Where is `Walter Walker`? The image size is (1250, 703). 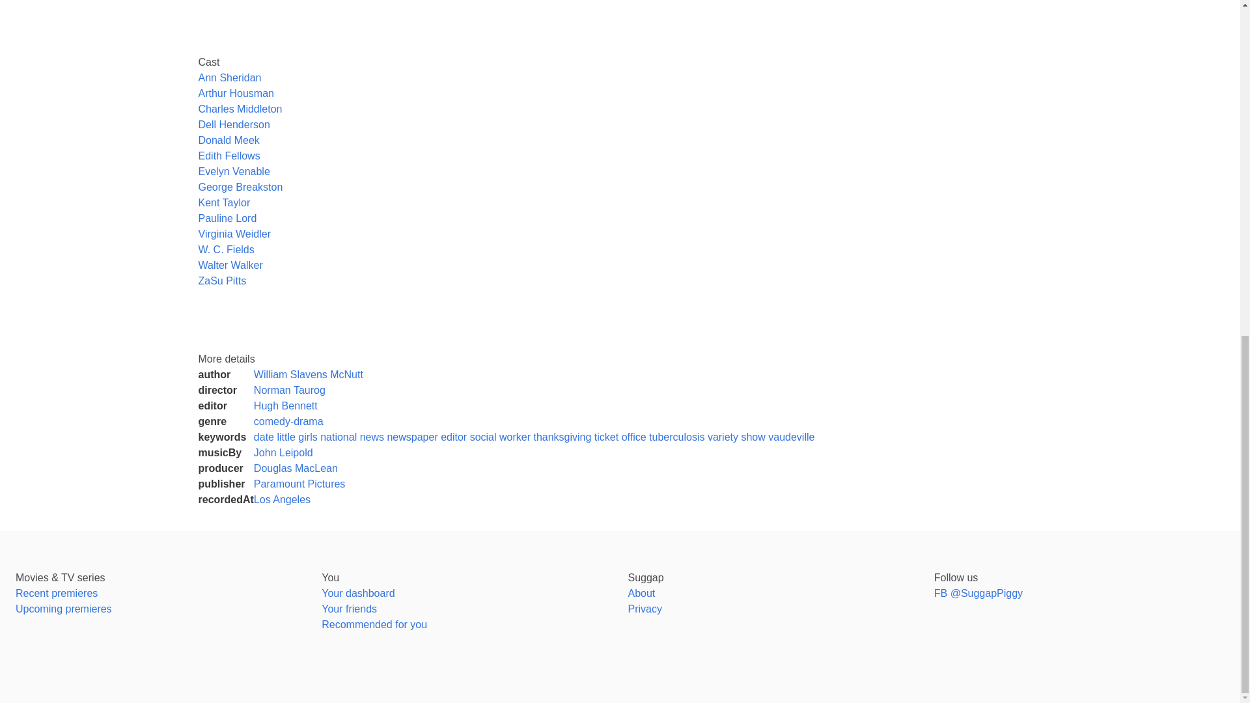
Walter Walker is located at coordinates (230, 264).